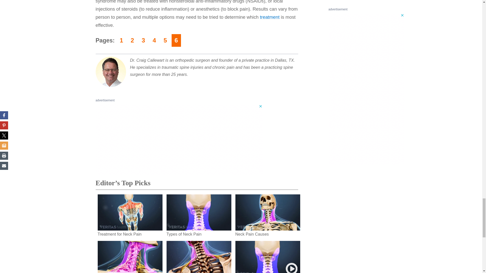 This screenshot has height=273, width=486. I want to click on Treatment for Neck Pain, so click(270, 17).